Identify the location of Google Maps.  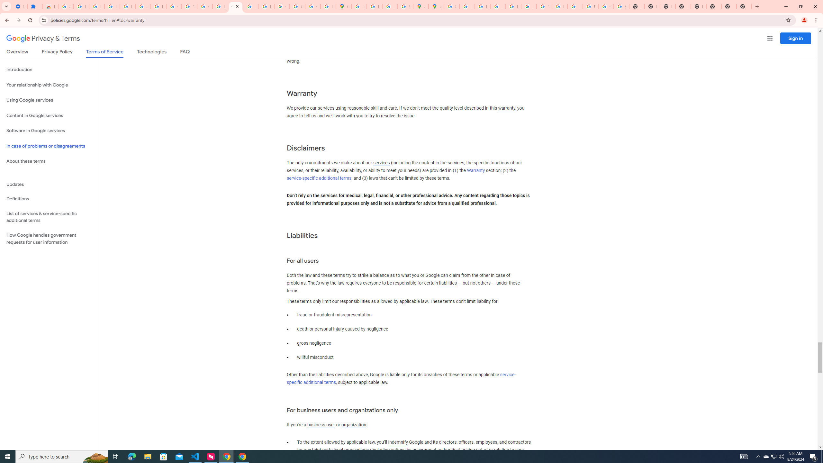
(343, 6).